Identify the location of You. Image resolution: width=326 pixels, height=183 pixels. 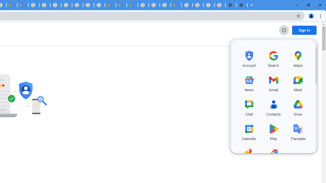
(311, 16).